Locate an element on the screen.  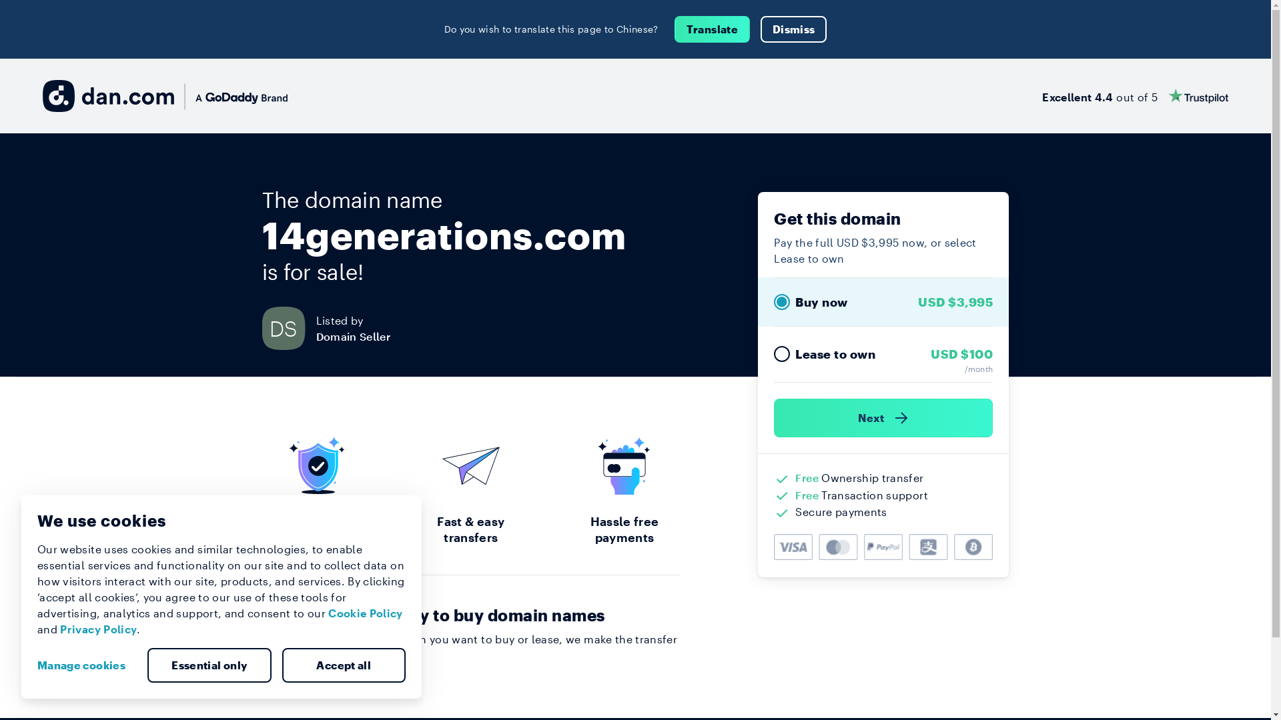
Essential only is located at coordinates (209, 665).